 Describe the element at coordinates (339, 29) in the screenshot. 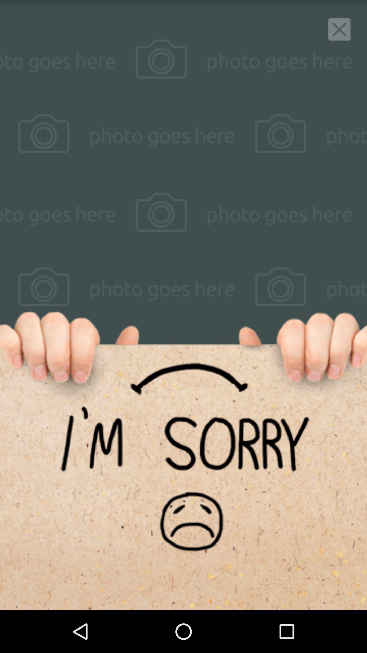

I see `exit` at that location.